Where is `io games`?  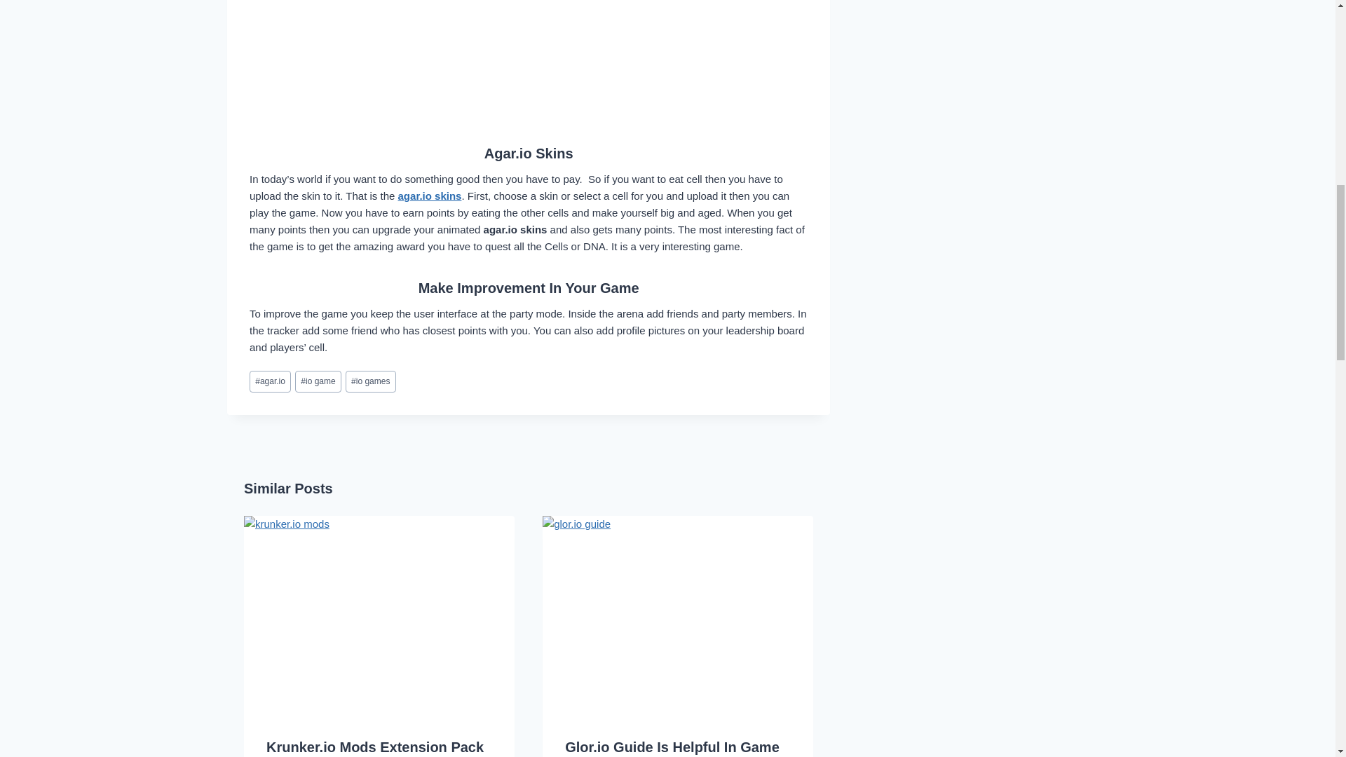
io games is located at coordinates (370, 381).